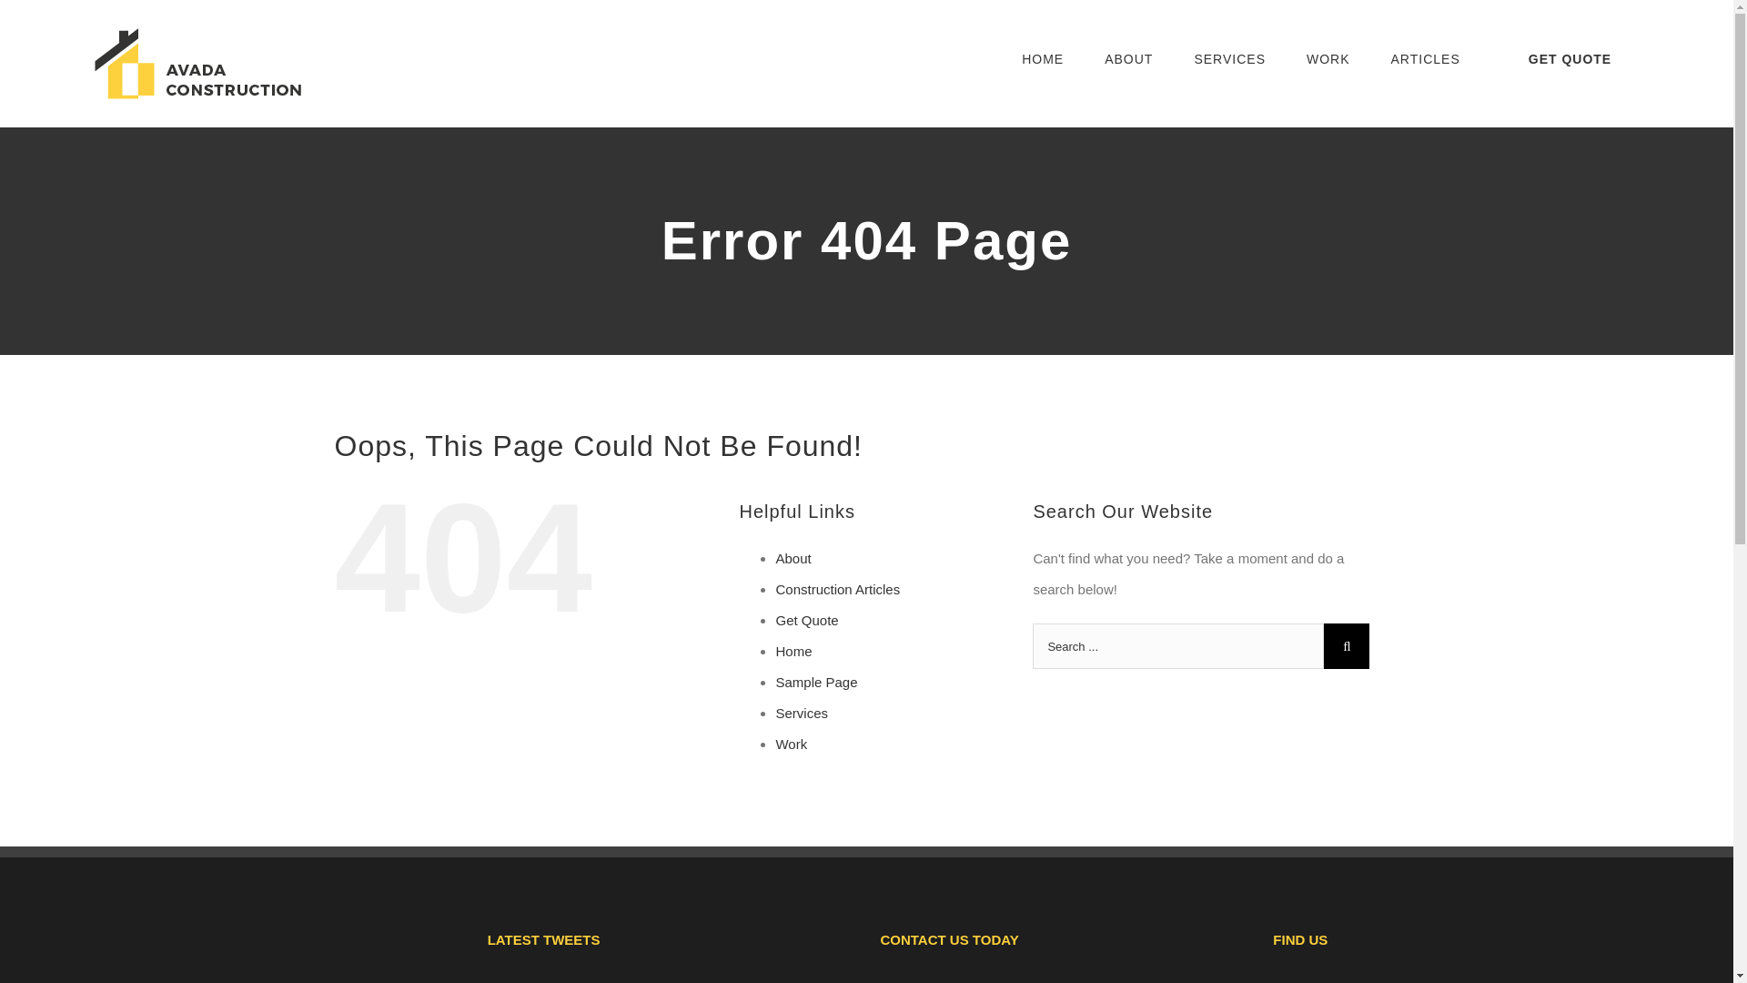 The height and width of the screenshot is (983, 1747). What do you see at coordinates (802, 713) in the screenshot?
I see `Services` at bounding box center [802, 713].